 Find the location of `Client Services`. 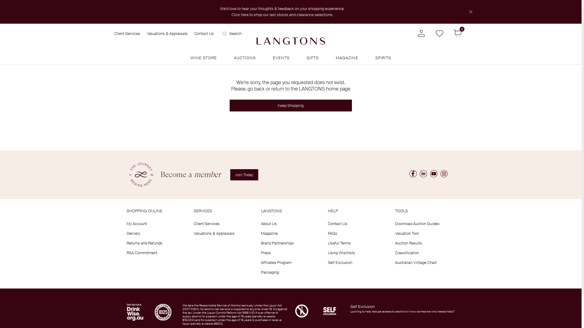

Client Services is located at coordinates (207, 224).